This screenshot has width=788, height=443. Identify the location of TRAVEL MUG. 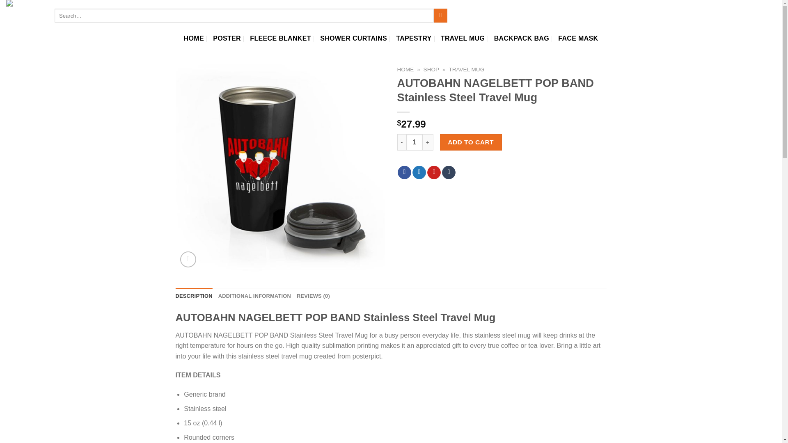
(463, 39).